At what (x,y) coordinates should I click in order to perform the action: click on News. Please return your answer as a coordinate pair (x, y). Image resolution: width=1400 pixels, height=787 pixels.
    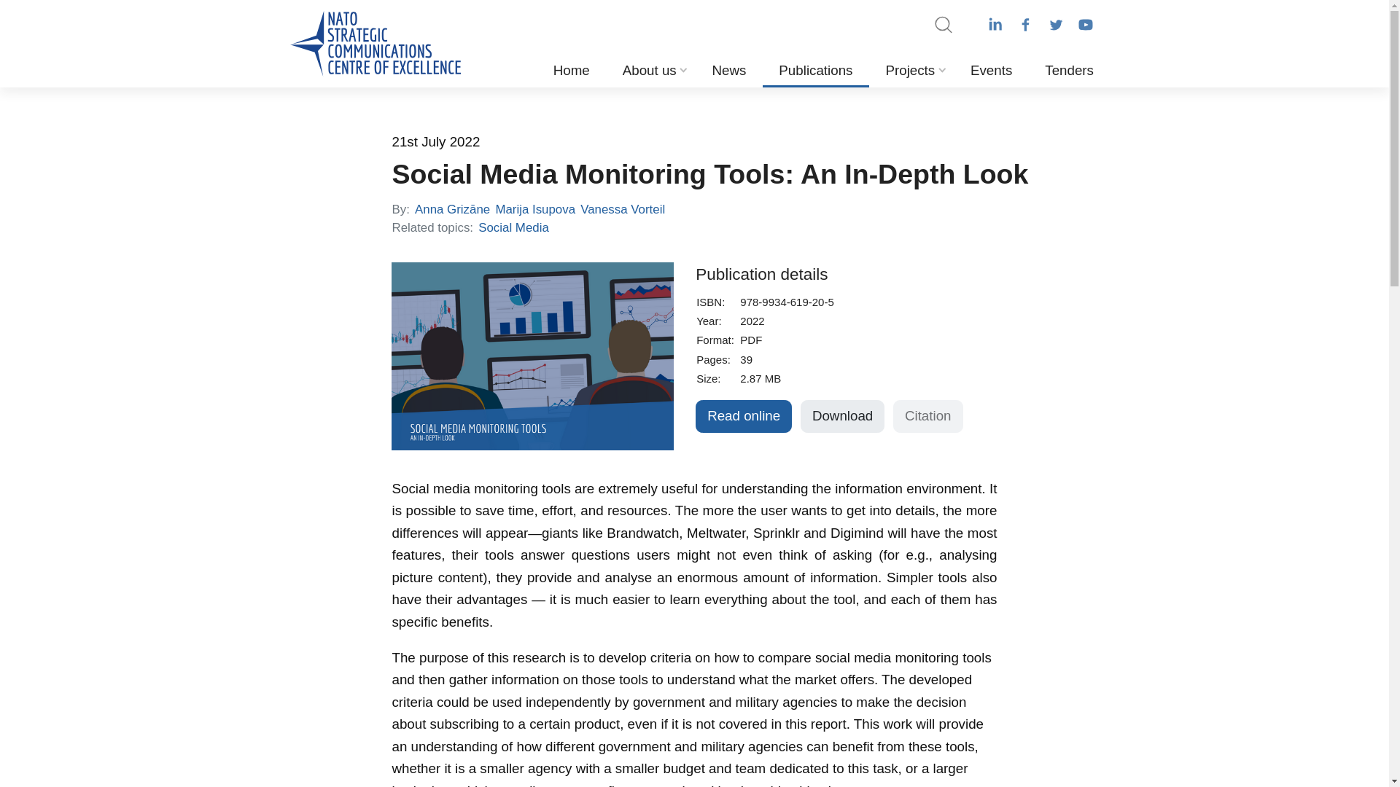
    Looking at the image, I should click on (729, 66).